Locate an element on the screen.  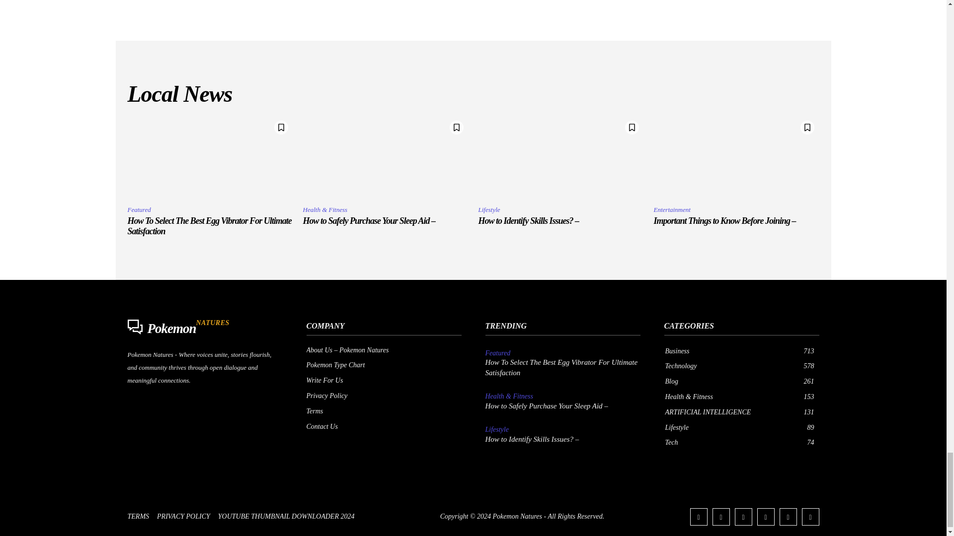
Facebook is located at coordinates (698, 517).